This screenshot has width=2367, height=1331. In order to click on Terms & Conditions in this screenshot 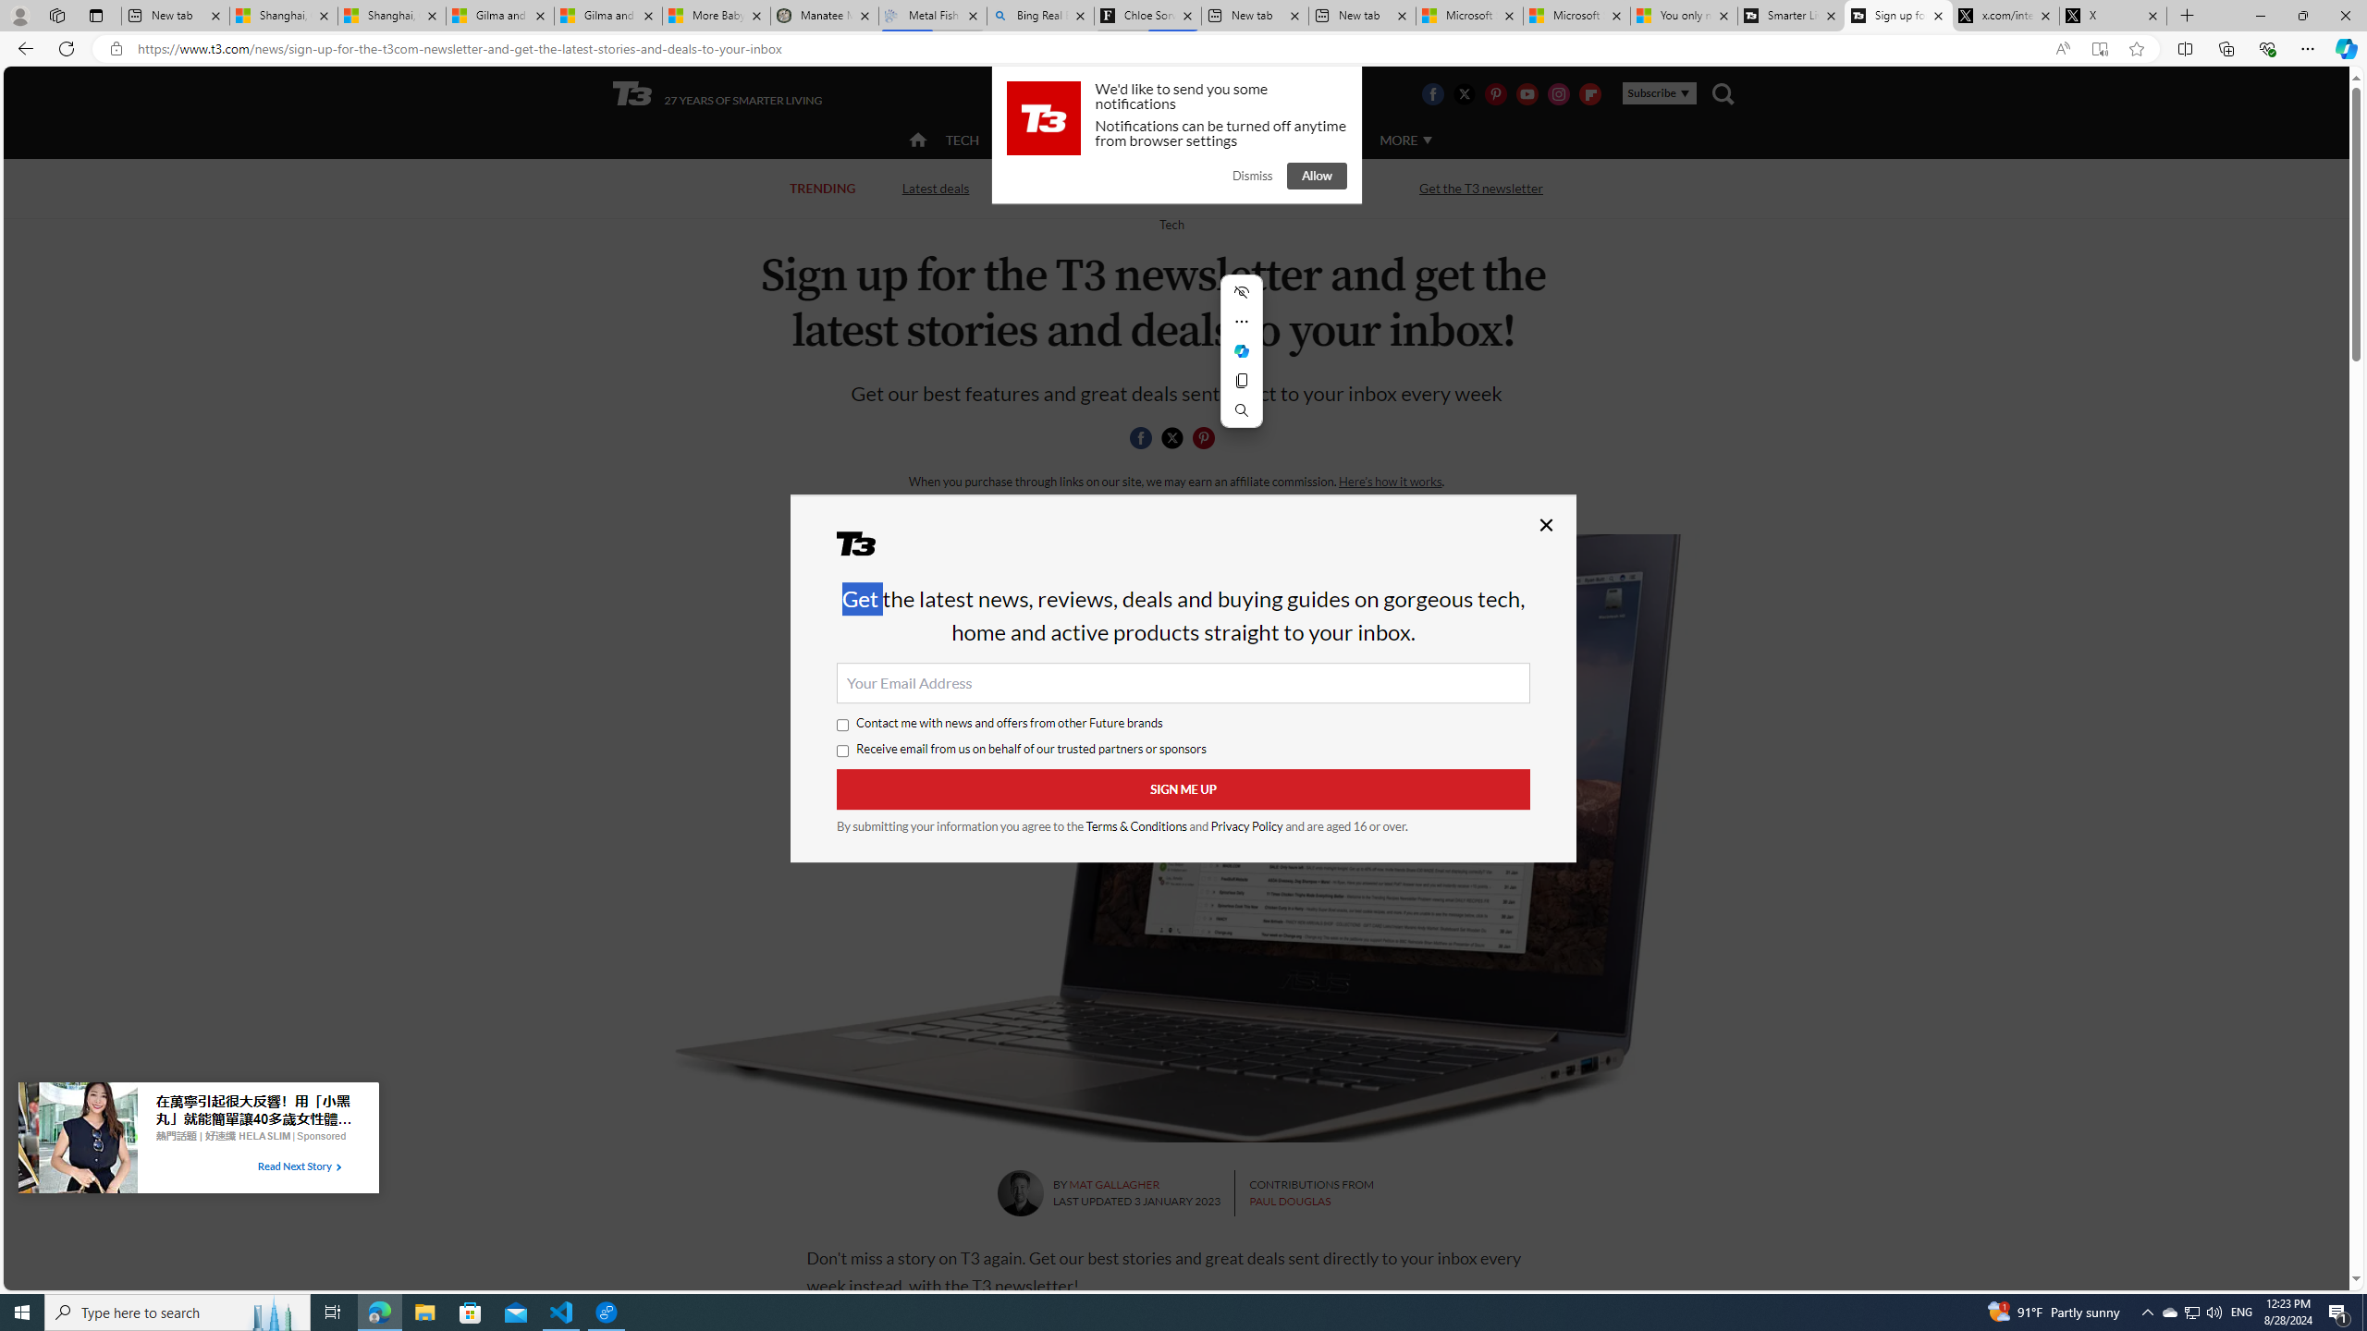, I will do `click(1137, 826)`.